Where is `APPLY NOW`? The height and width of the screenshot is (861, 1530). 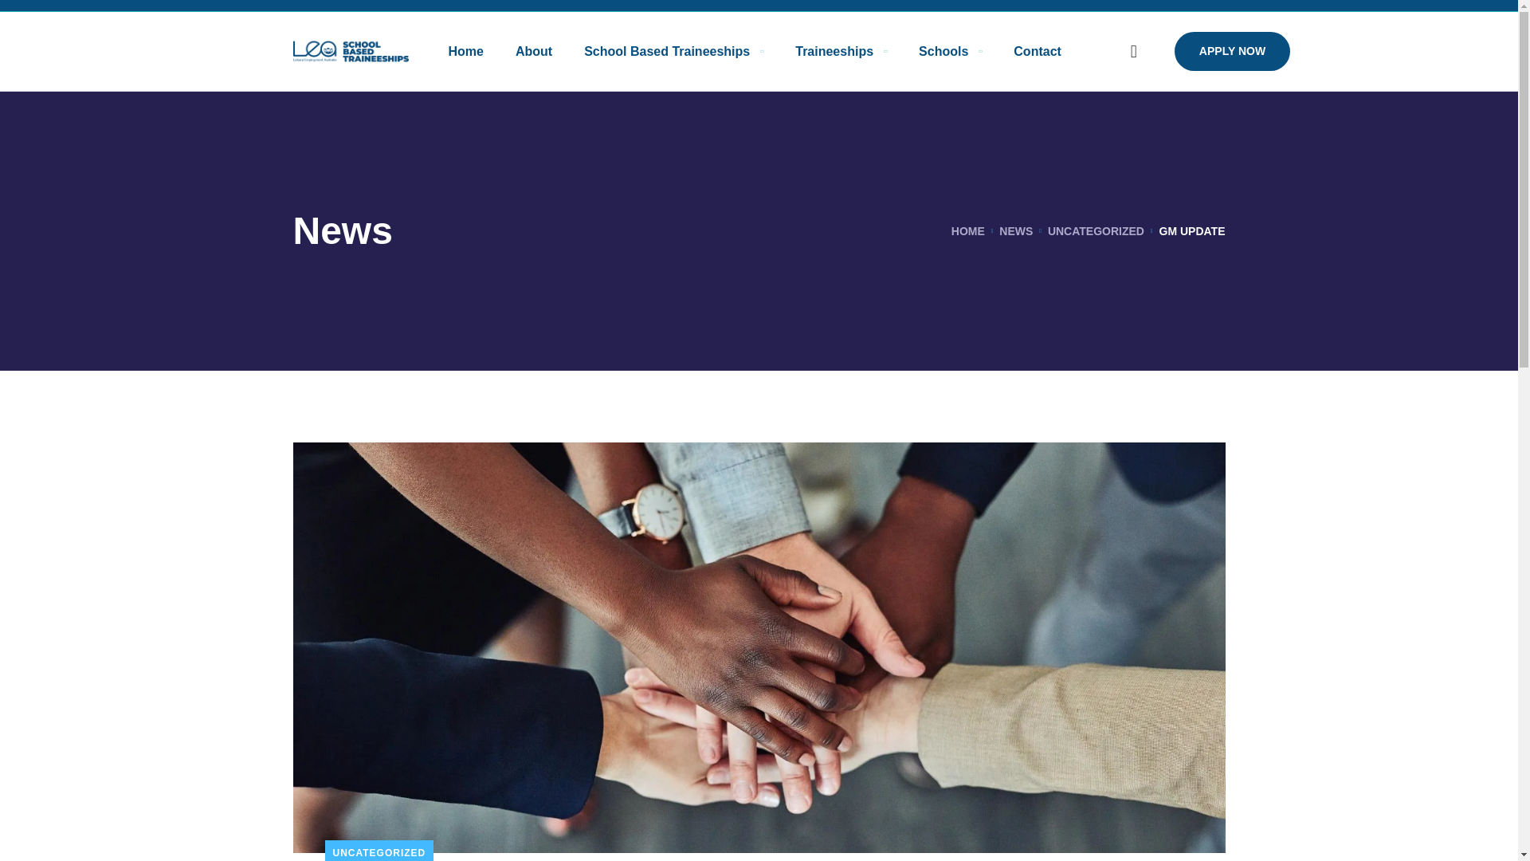
APPLY NOW is located at coordinates (1232, 51).